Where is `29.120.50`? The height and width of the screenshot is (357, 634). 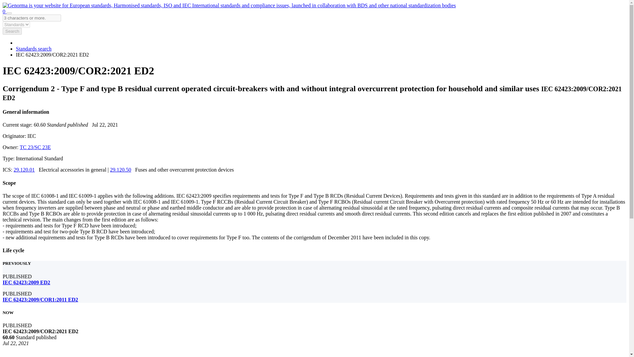
29.120.50 is located at coordinates (120, 170).